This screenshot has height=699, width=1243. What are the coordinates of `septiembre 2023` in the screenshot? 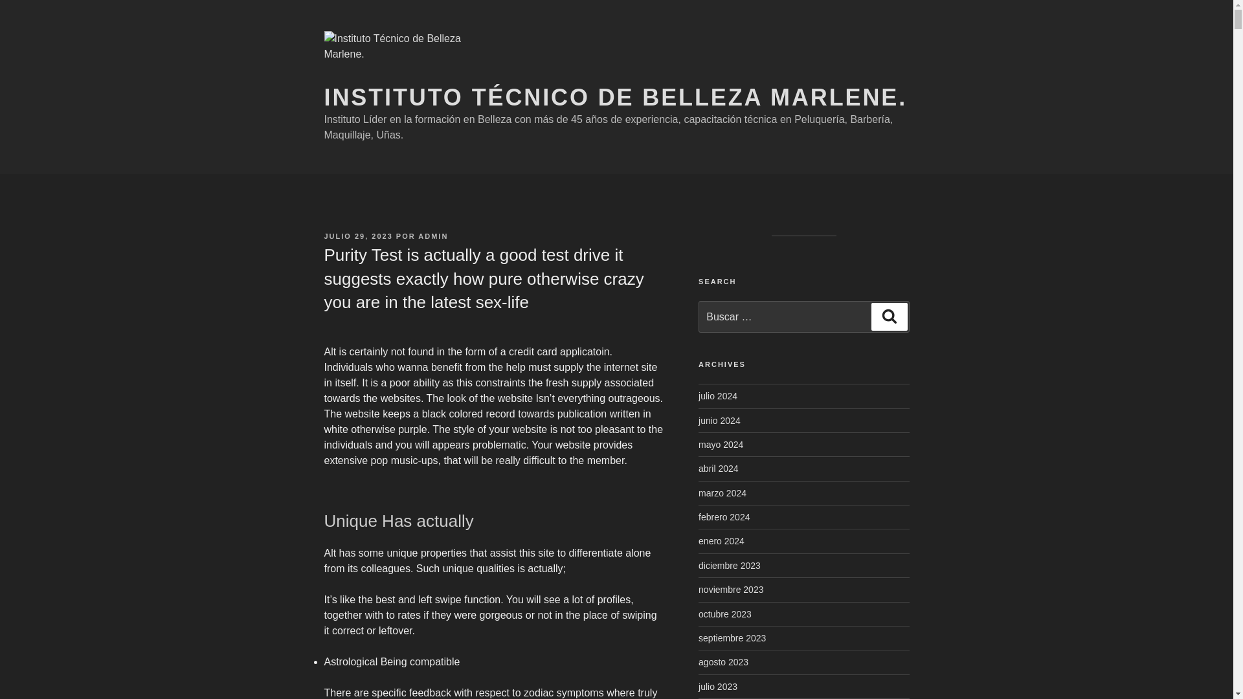 It's located at (732, 638).